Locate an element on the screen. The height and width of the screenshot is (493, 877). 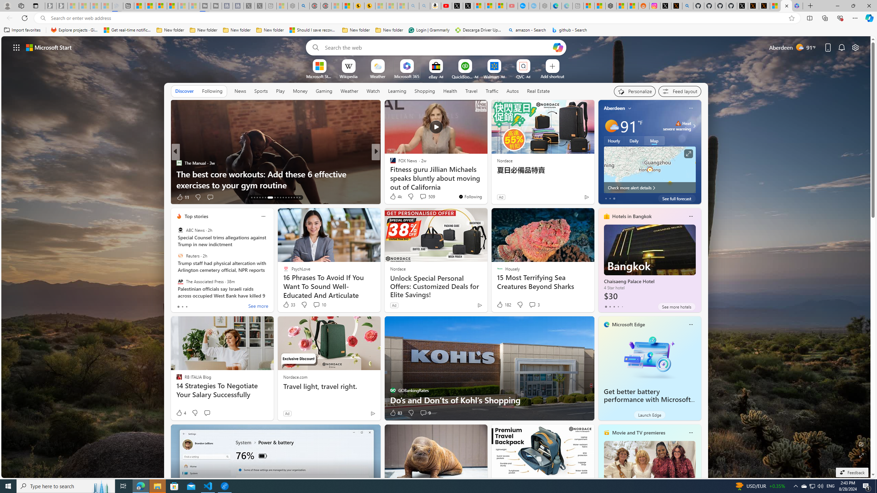
Larger map  is located at coordinates (650, 170).